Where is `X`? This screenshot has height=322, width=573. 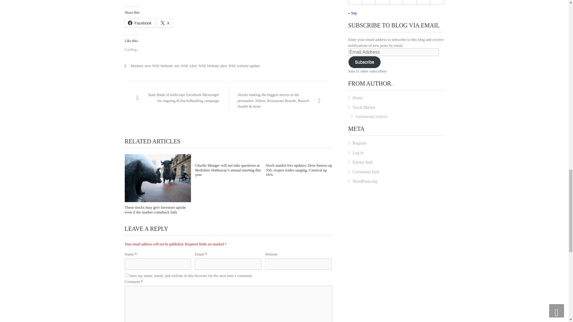 X is located at coordinates (165, 23).